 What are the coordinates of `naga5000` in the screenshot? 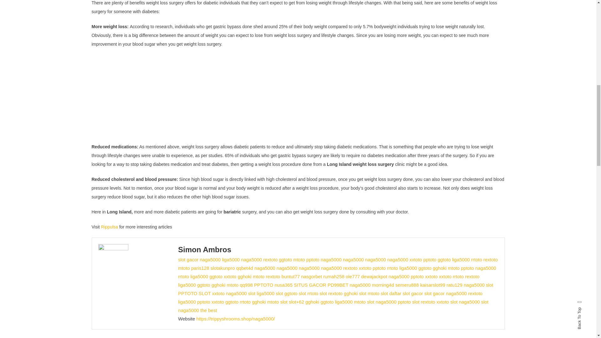 It's located at (353, 259).